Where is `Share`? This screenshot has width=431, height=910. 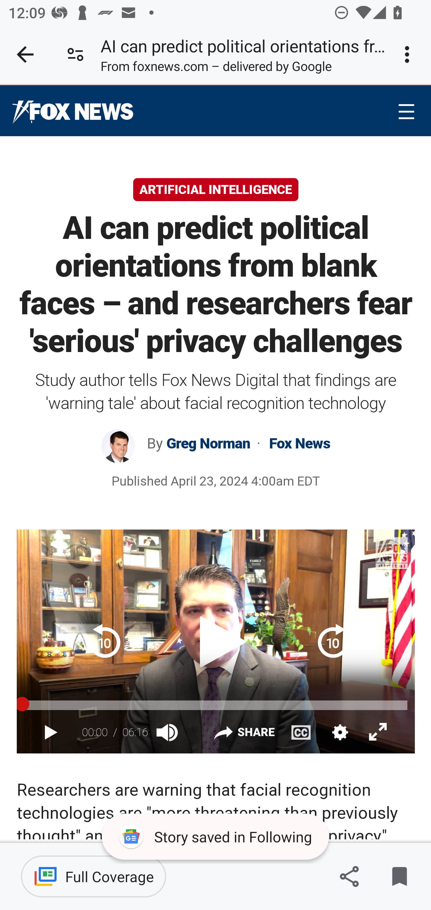
Share is located at coordinates (244, 734).